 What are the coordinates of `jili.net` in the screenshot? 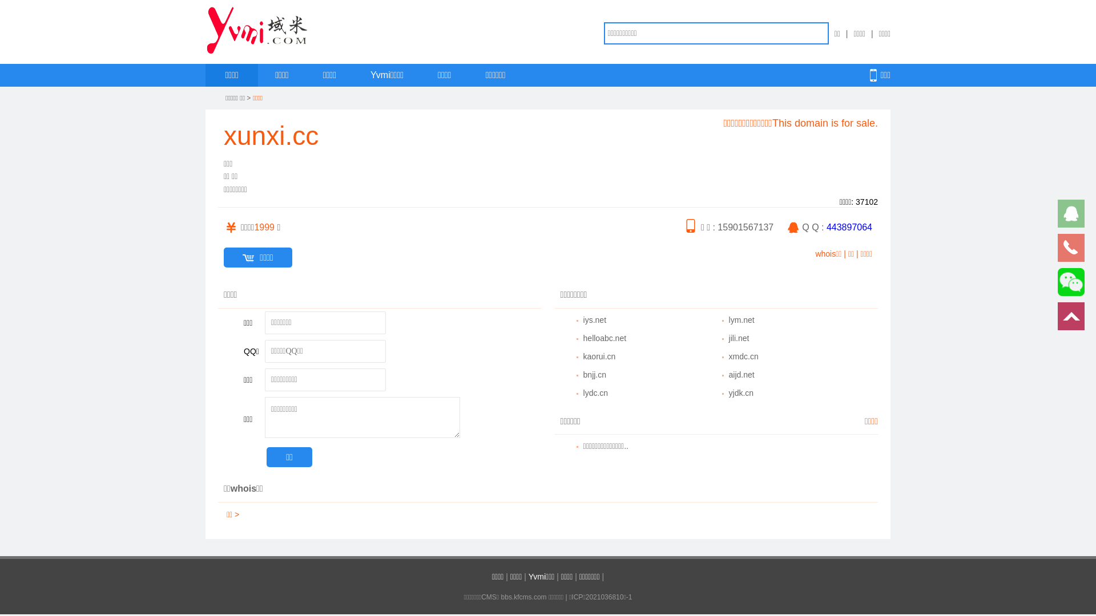 It's located at (739, 338).